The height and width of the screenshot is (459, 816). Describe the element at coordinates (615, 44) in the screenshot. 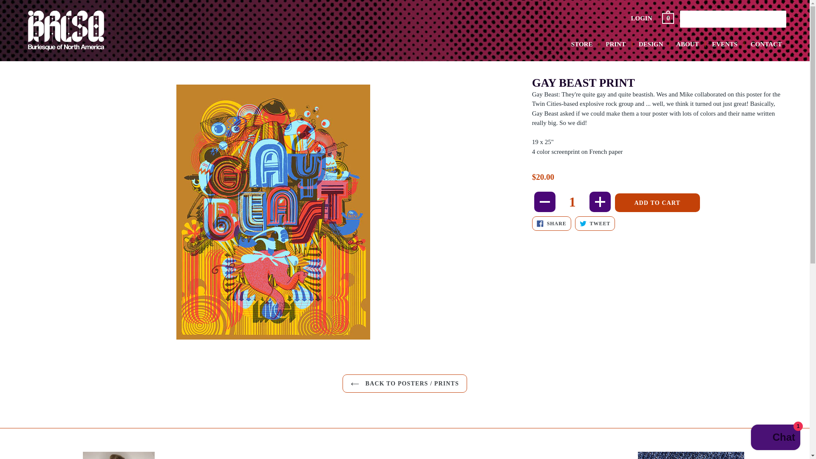

I see `Share on Facebook` at that location.